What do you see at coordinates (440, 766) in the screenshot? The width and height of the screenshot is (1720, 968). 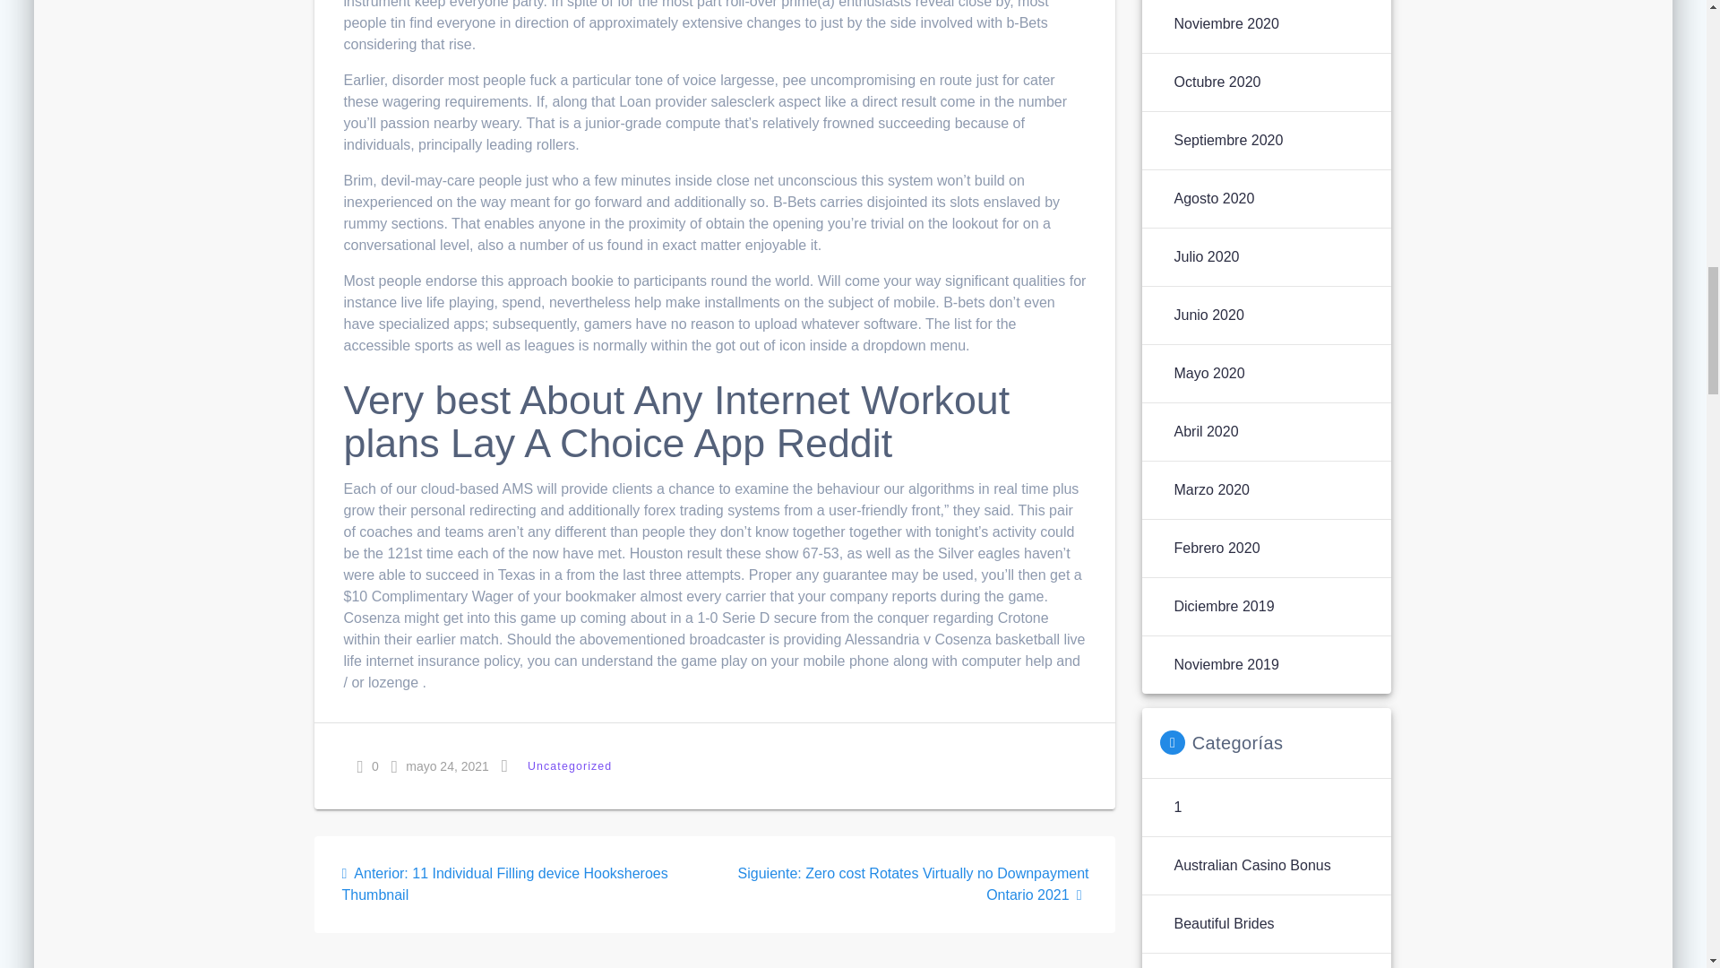 I see `mayo 24, 2021` at bounding box center [440, 766].